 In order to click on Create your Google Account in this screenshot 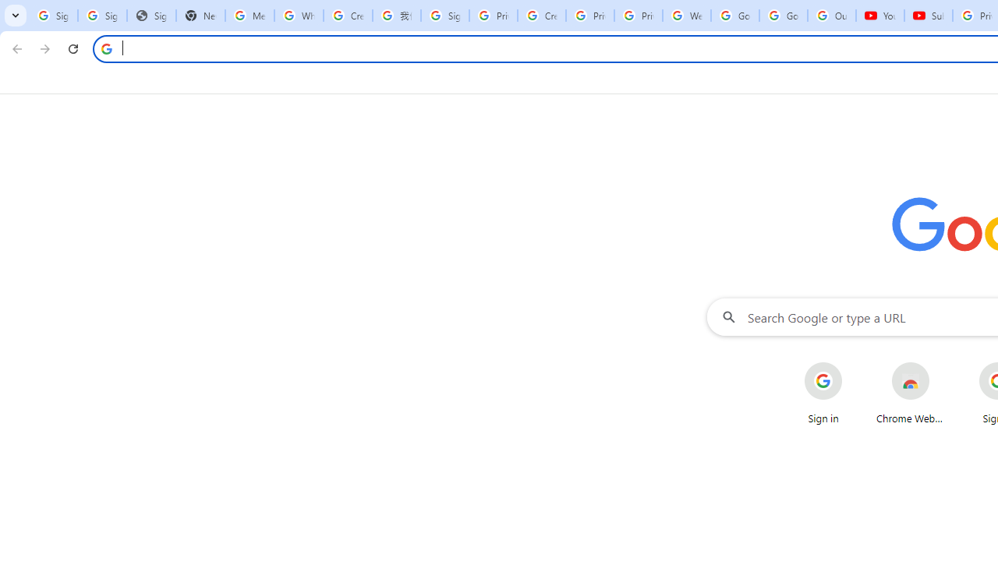, I will do `click(541, 16)`.